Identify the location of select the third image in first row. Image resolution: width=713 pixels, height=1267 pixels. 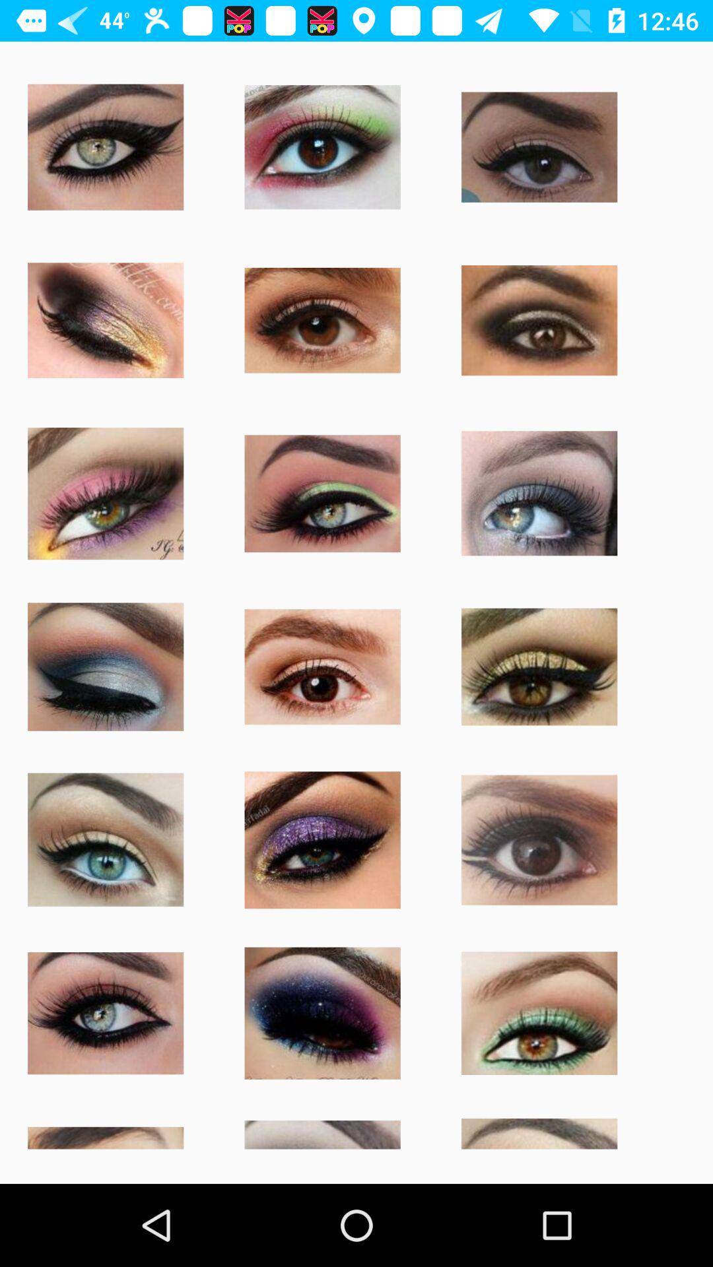
(539, 147).